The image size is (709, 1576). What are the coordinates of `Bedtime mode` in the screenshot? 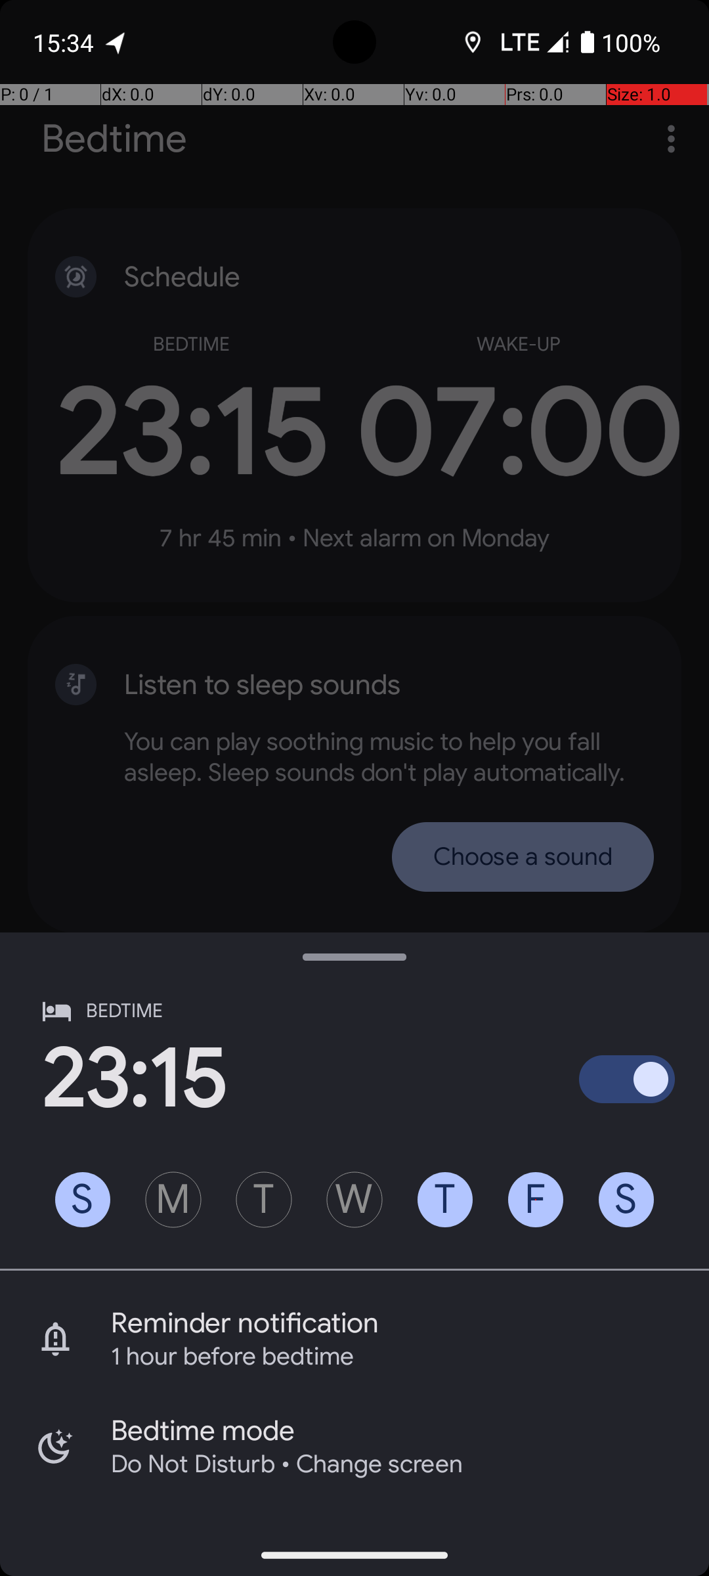 It's located at (410, 1431).